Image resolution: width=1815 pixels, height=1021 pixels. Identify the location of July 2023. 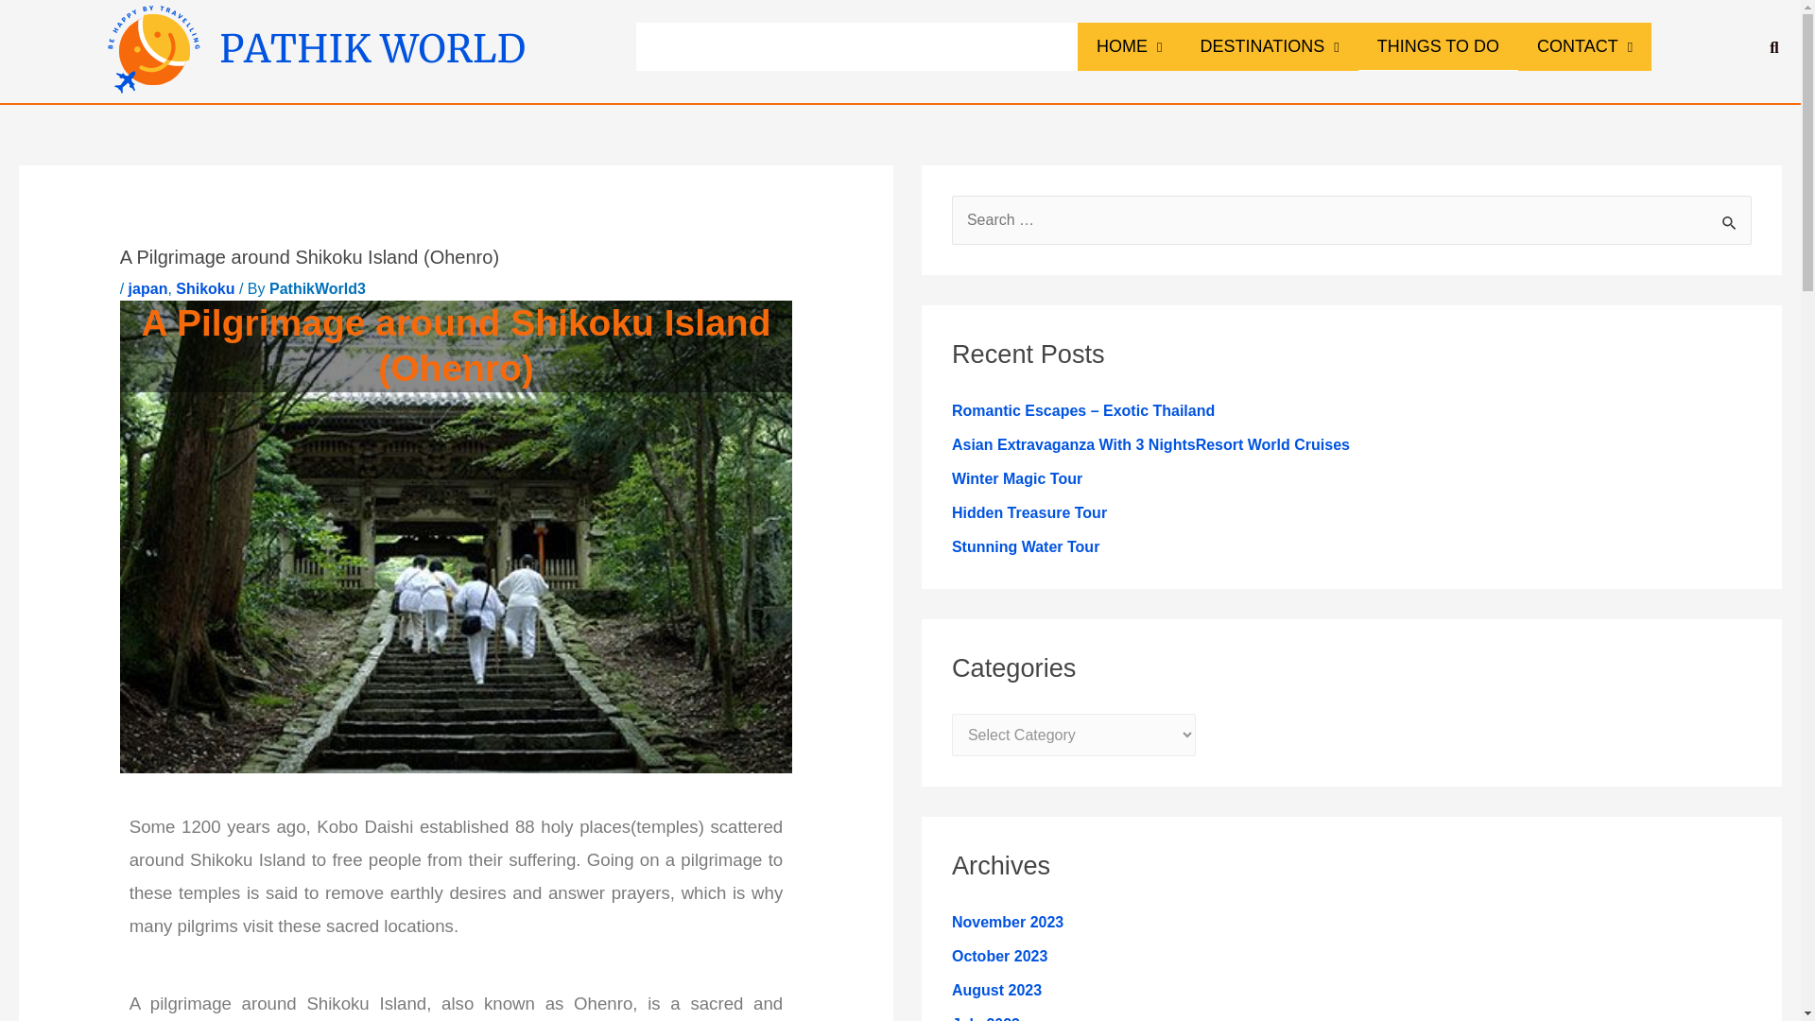
(985, 1018).